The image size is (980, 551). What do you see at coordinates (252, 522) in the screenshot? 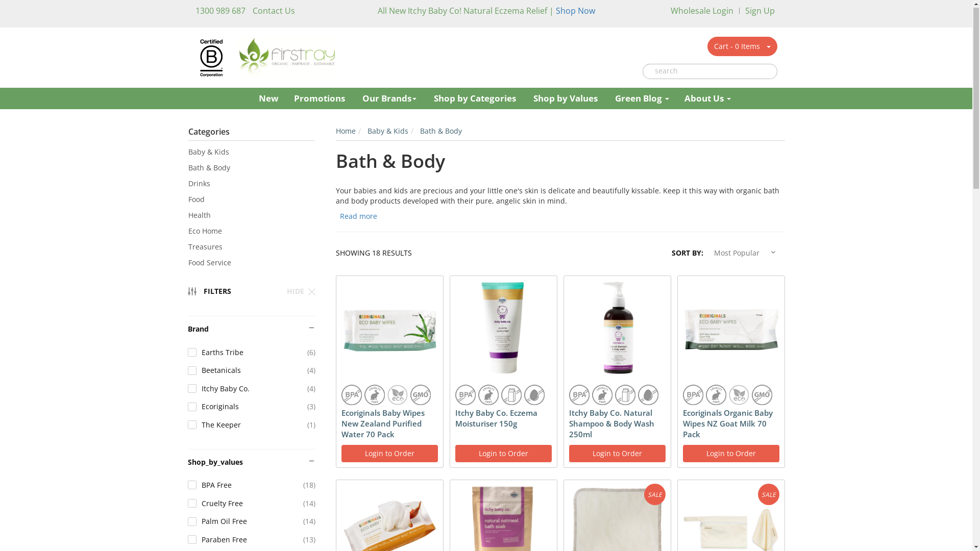
I see `Palm Oil Free
(14)` at bounding box center [252, 522].